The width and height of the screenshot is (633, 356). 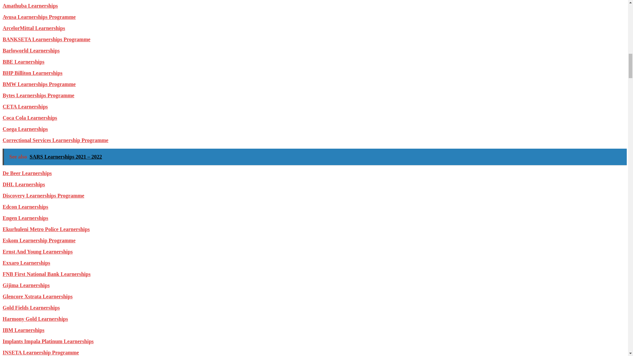 I want to click on BHP Billiton Learnerships, so click(x=32, y=73).